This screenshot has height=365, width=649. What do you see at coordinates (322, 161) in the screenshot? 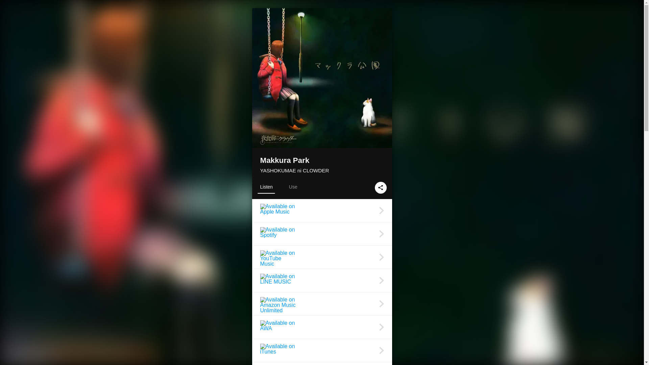
I see `Makkura Park` at bounding box center [322, 161].